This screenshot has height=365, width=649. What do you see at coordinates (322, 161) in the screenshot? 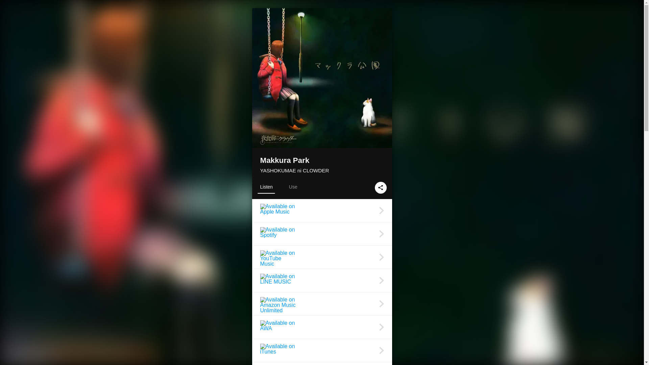
I see `Makkura Park` at bounding box center [322, 161].